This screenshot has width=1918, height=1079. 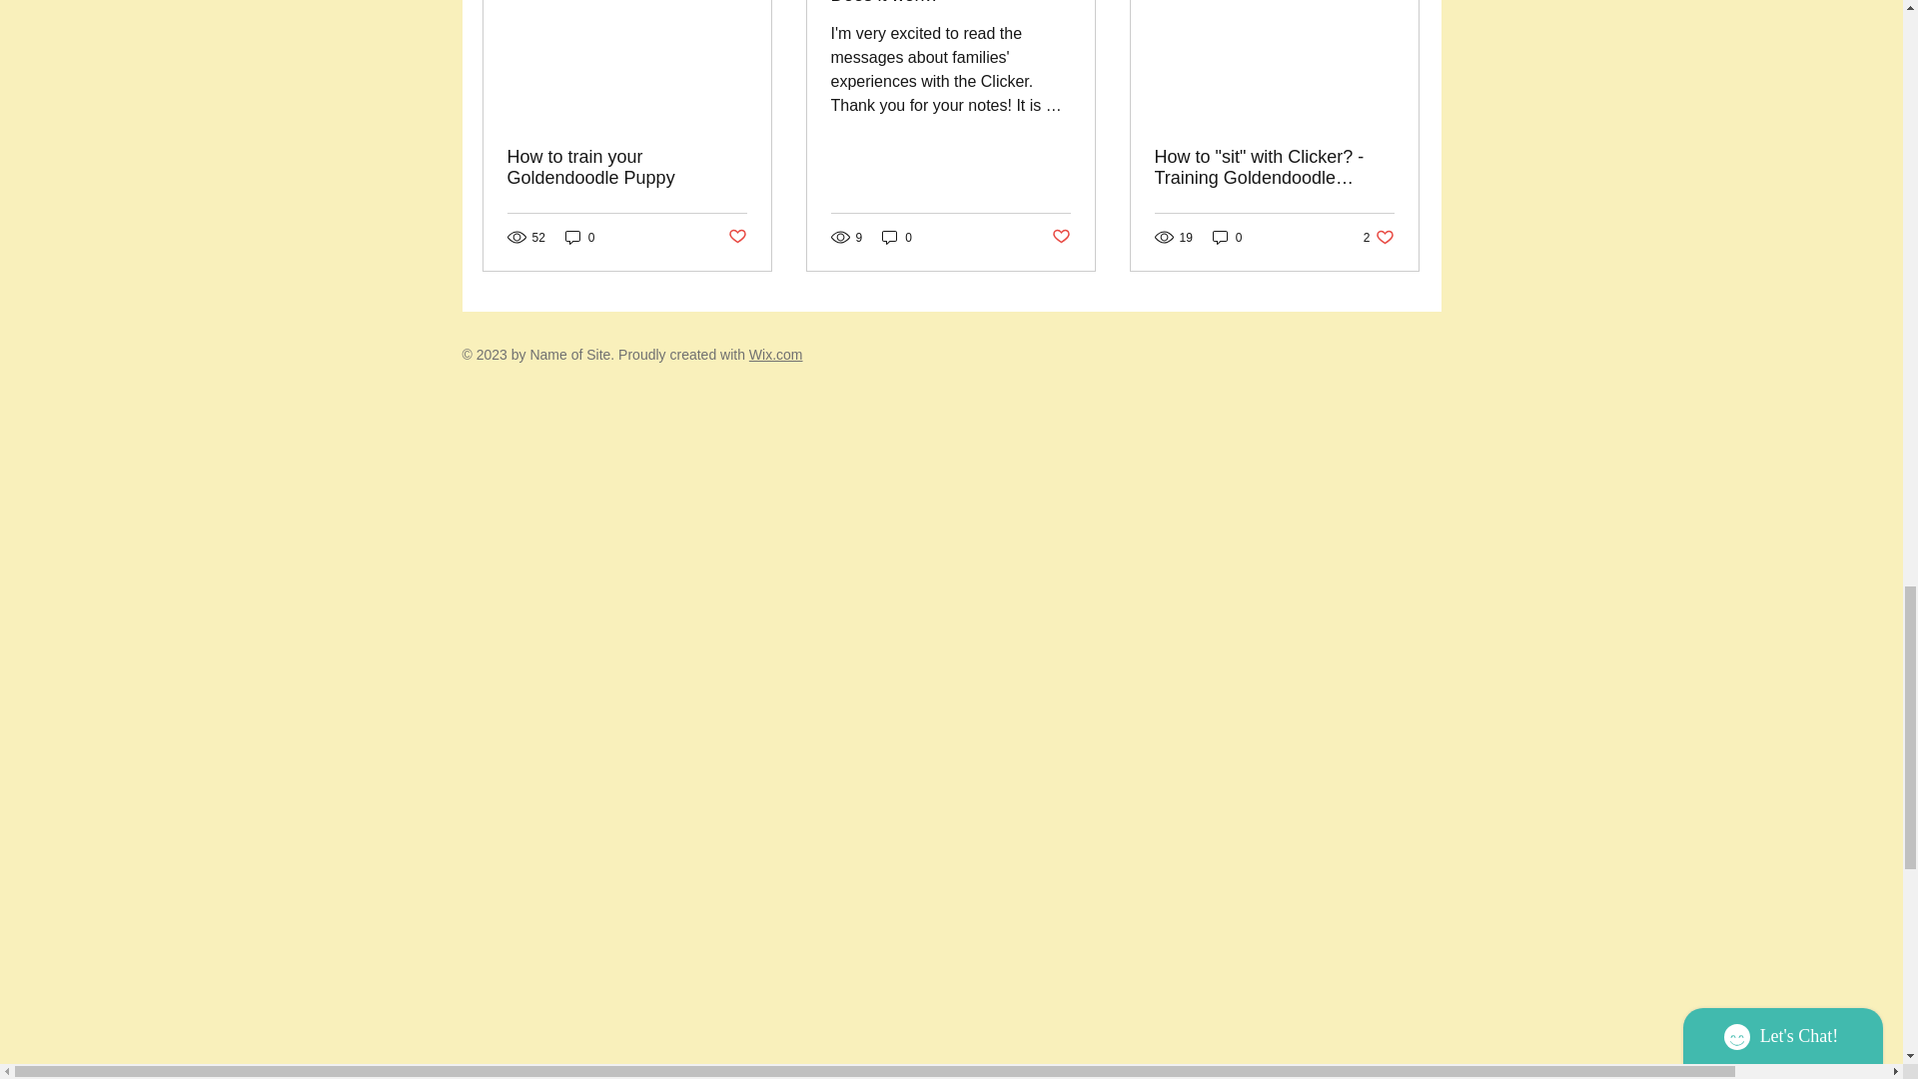 What do you see at coordinates (1061, 237) in the screenshot?
I see `0` at bounding box center [1061, 237].